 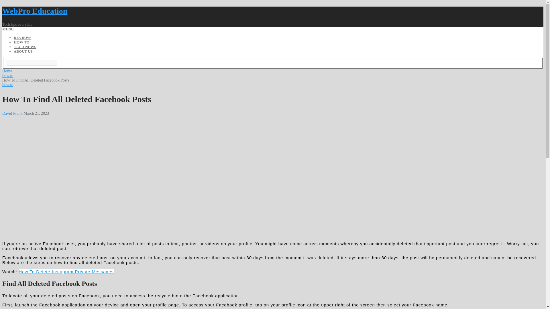 What do you see at coordinates (25, 46) in the screenshot?
I see `TECH NEWS` at bounding box center [25, 46].